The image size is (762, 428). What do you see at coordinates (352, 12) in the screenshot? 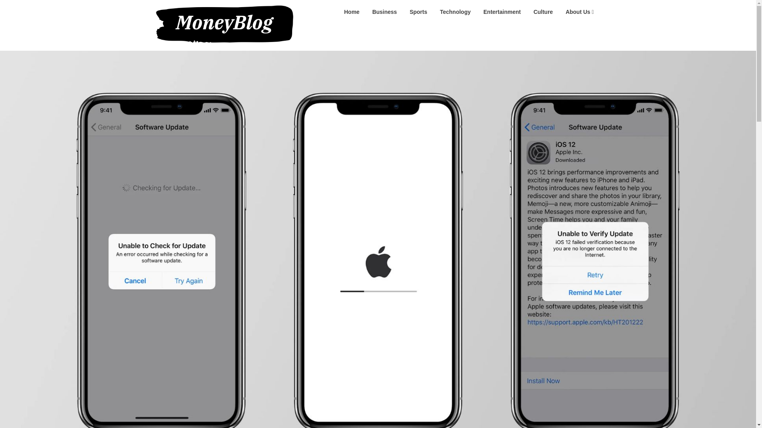
I see `Home` at bounding box center [352, 12].